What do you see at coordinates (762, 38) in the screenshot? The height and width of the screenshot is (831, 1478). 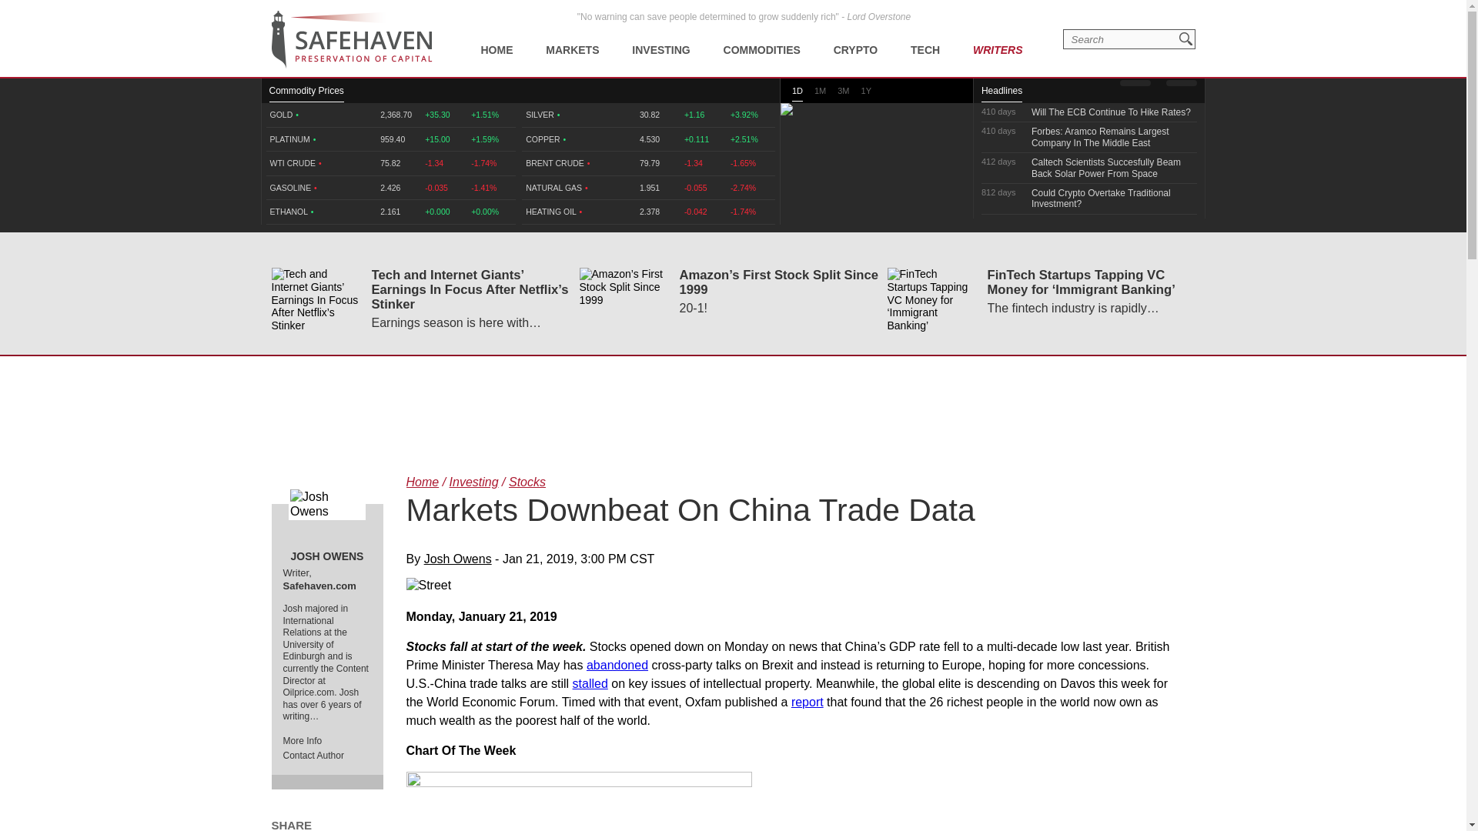 I see `COMMODITIES` at bounding box center [762, 38].